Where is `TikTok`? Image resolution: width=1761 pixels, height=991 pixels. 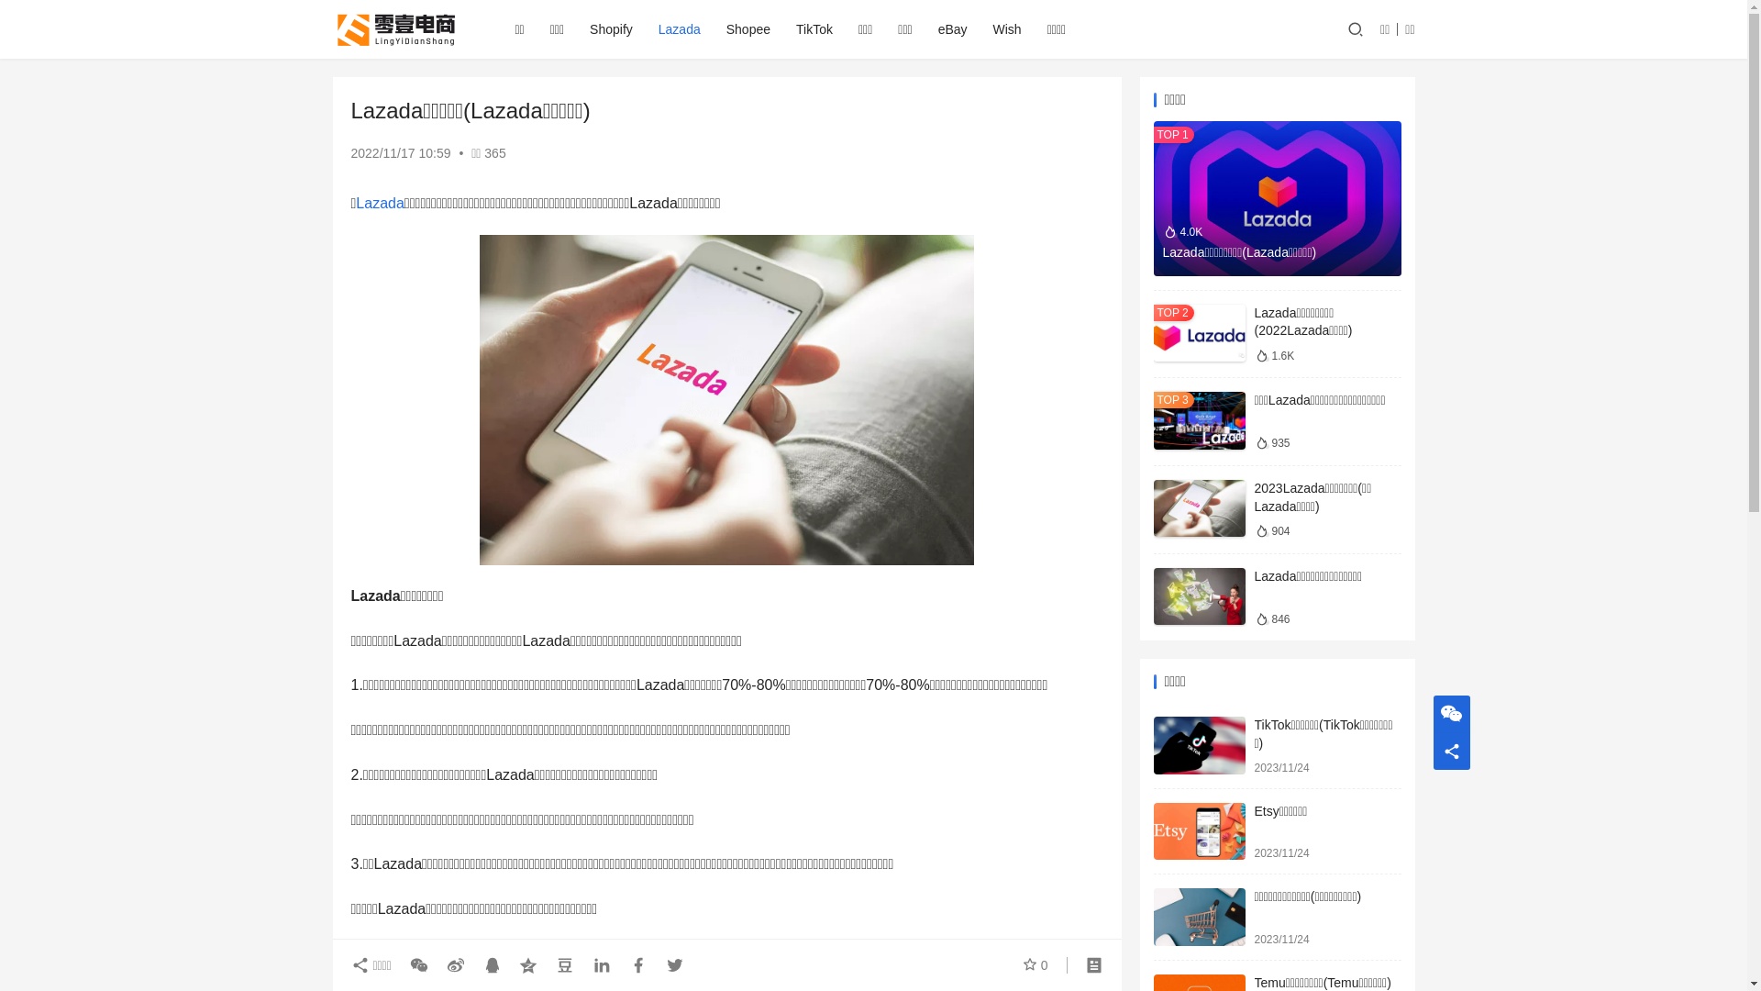 TikTok is located at coordinates (814, 29).